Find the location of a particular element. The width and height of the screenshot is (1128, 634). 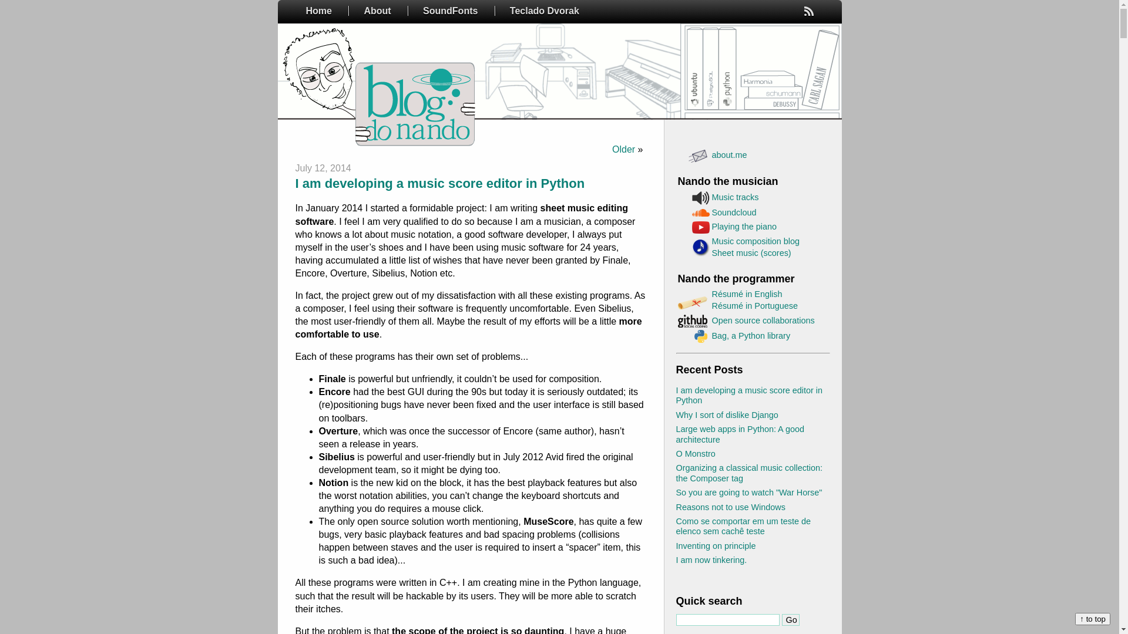

Home is located at coordinates (318, 11).